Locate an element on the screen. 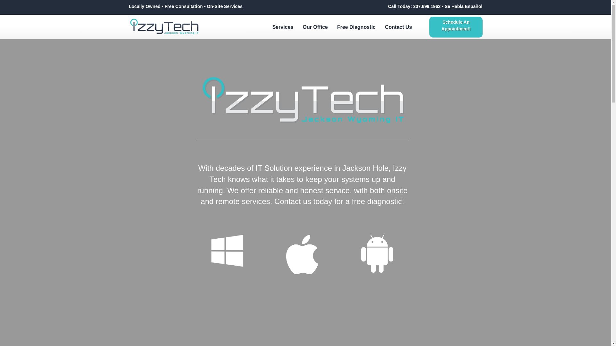 This screenshot has width=616, height=346. Services is located at coordinates (283, 27).